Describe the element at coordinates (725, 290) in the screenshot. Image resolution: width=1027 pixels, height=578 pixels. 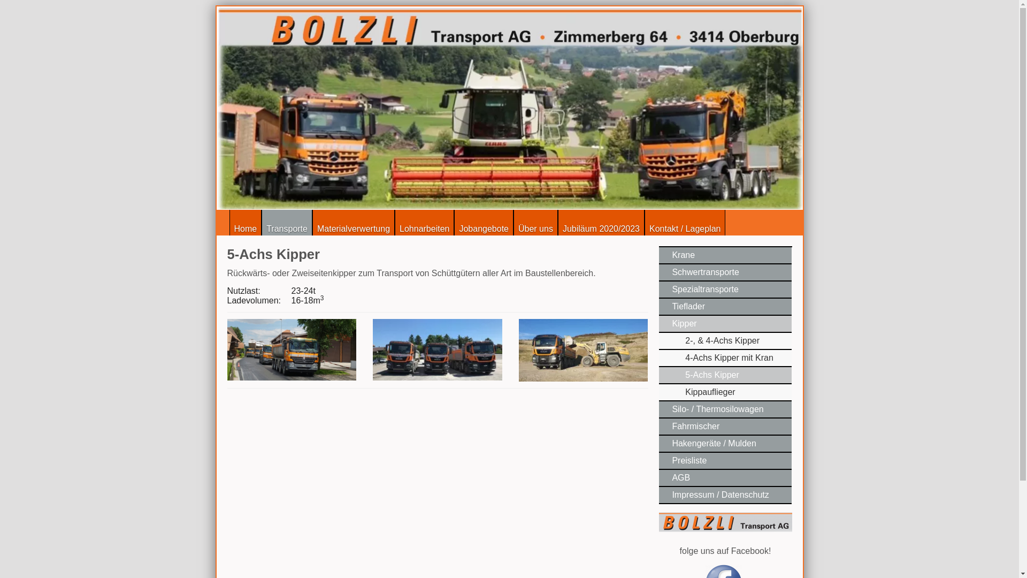
I see `Spezialtransporte` at that location.